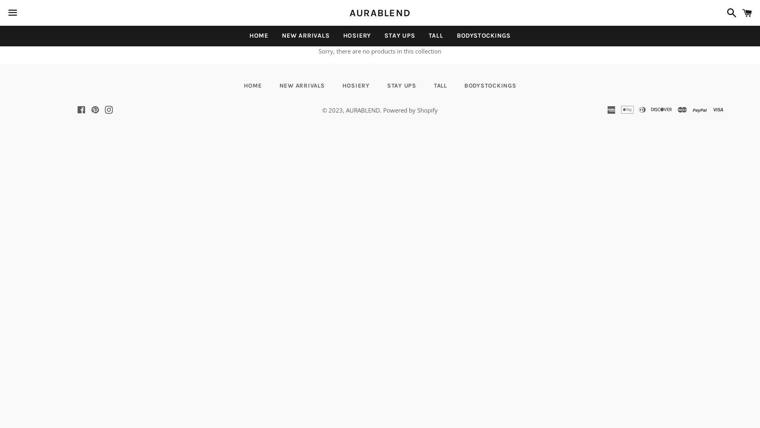  What do you see at coordinates (259, 36) in the screenshot?
I see `HOME` at bounding box center [259, 36].